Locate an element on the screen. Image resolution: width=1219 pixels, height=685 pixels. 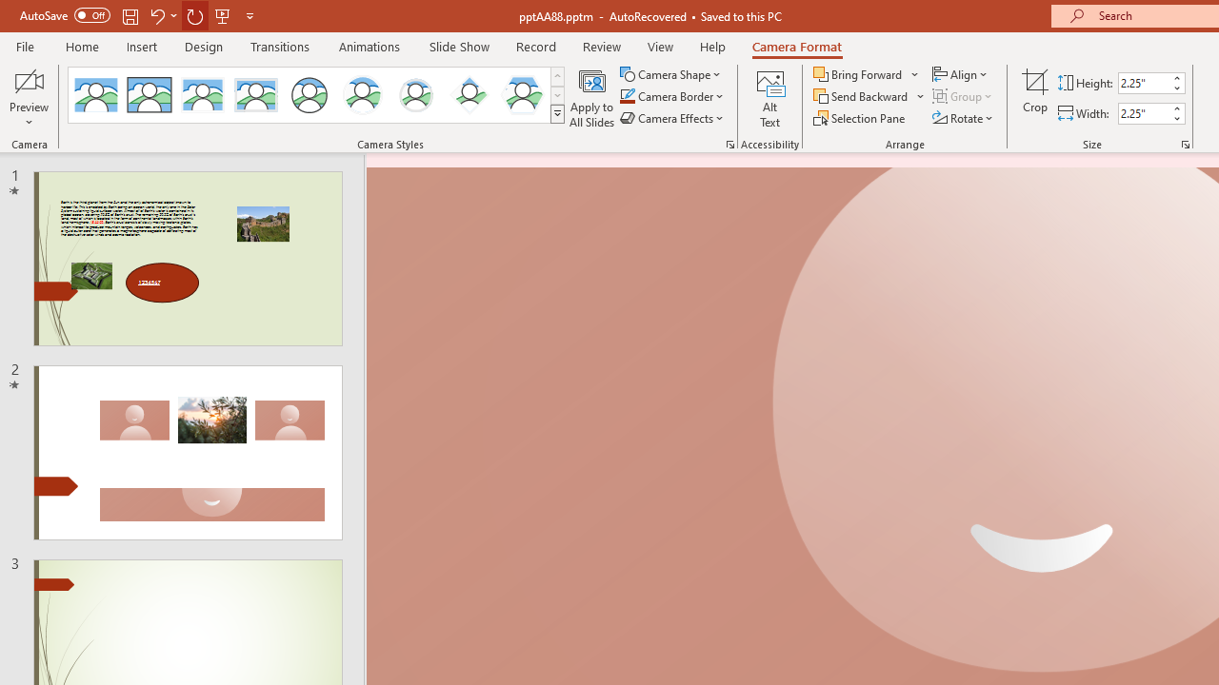
Bring Forward is located at coordinates (867, 74).